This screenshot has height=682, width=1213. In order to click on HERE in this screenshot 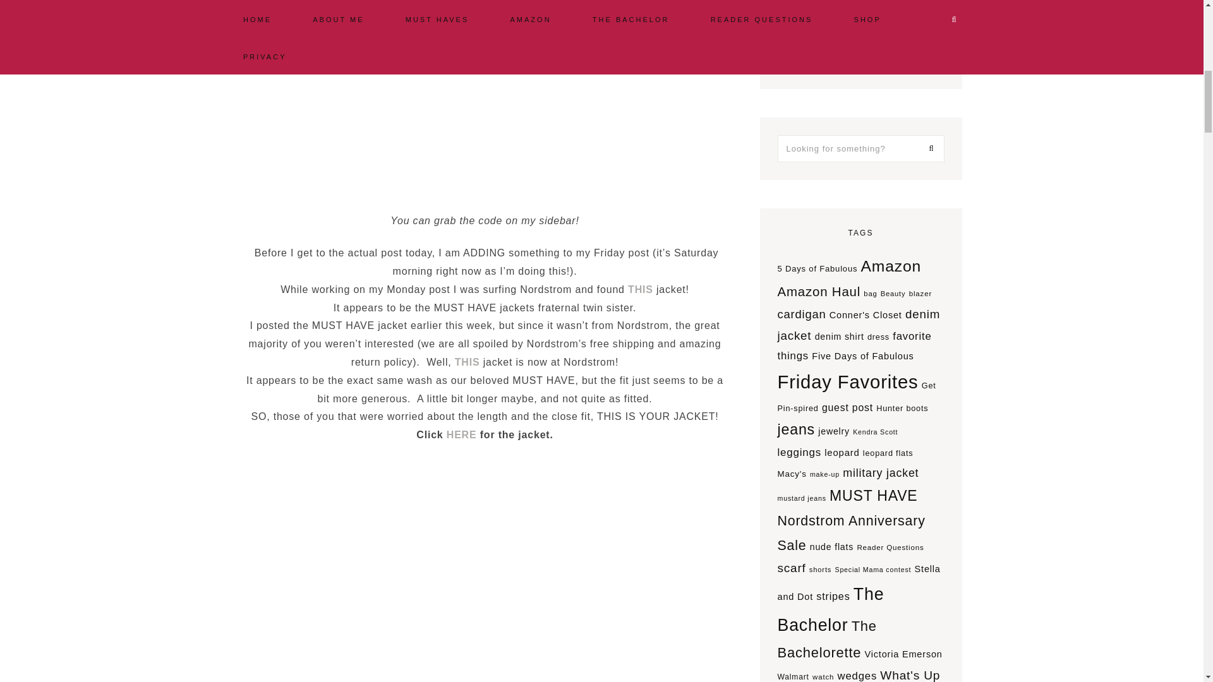, I will do `click(461, 434)`.